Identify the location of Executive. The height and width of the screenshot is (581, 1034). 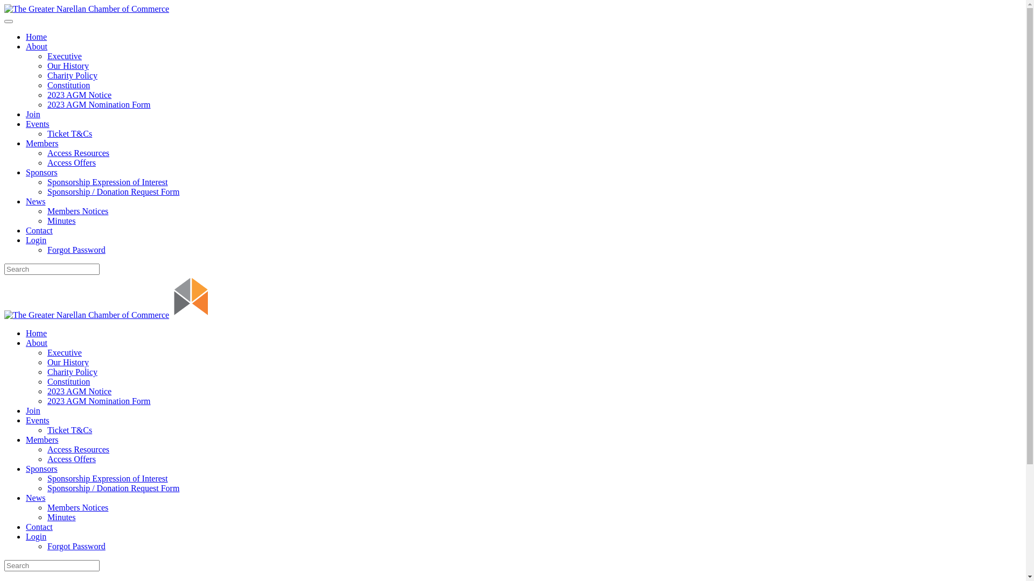
(65, 56).